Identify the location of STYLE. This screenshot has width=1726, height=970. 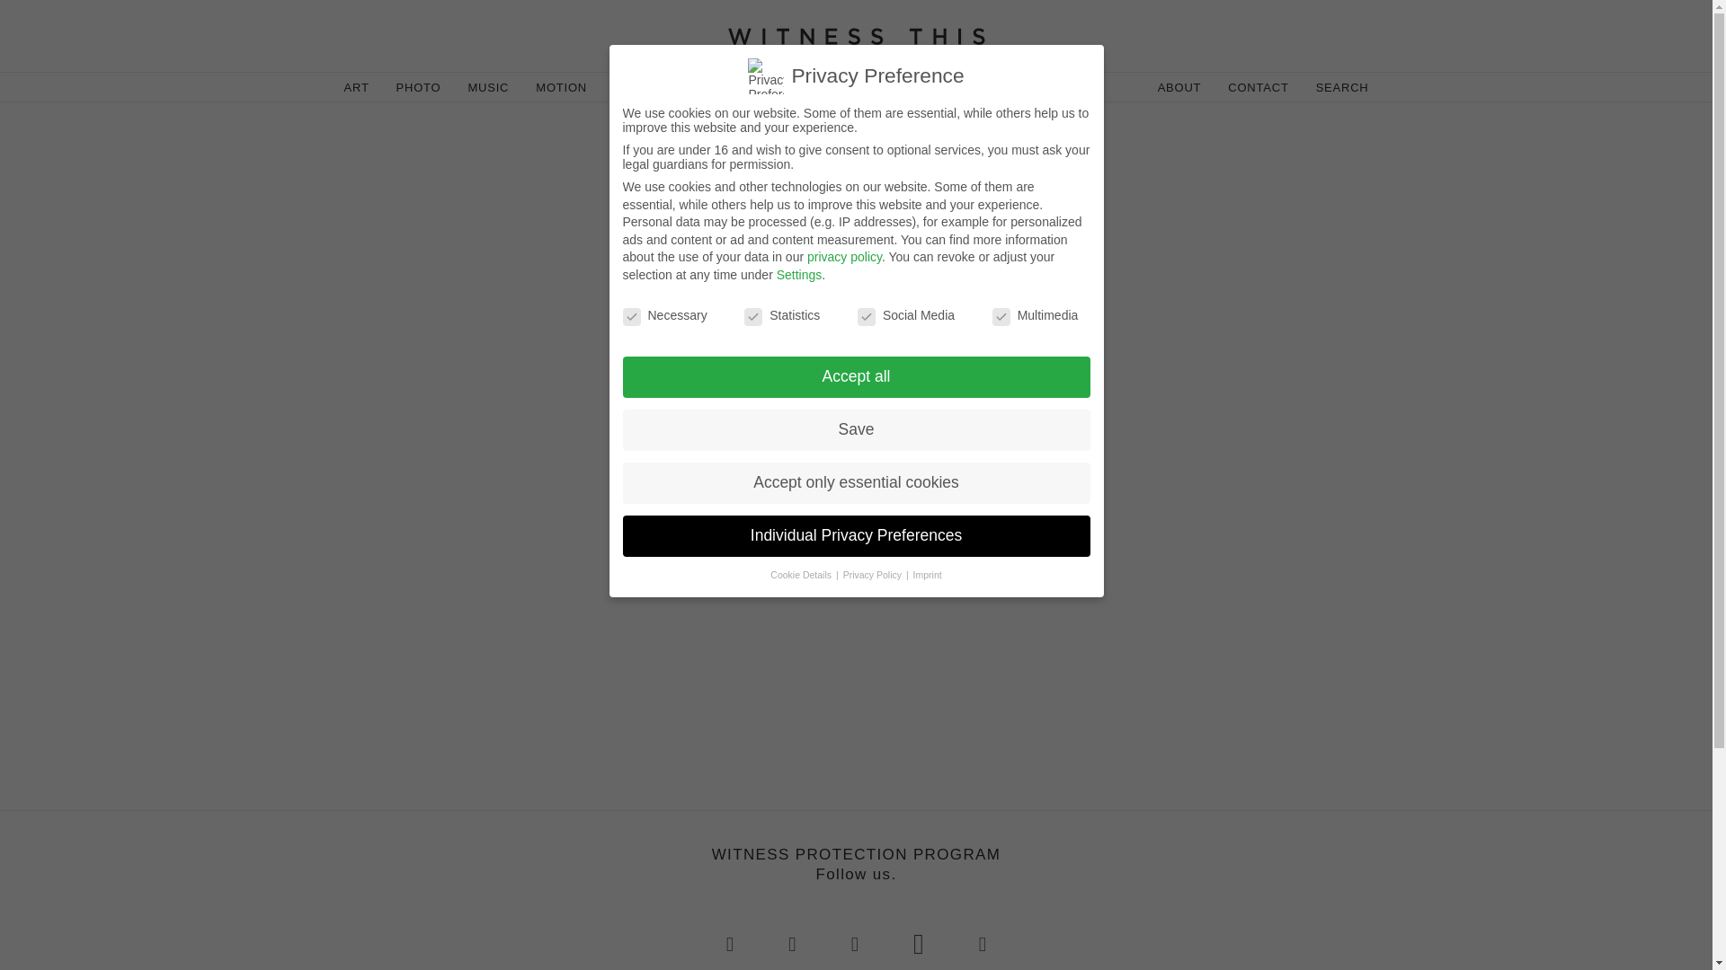
(635, 87).